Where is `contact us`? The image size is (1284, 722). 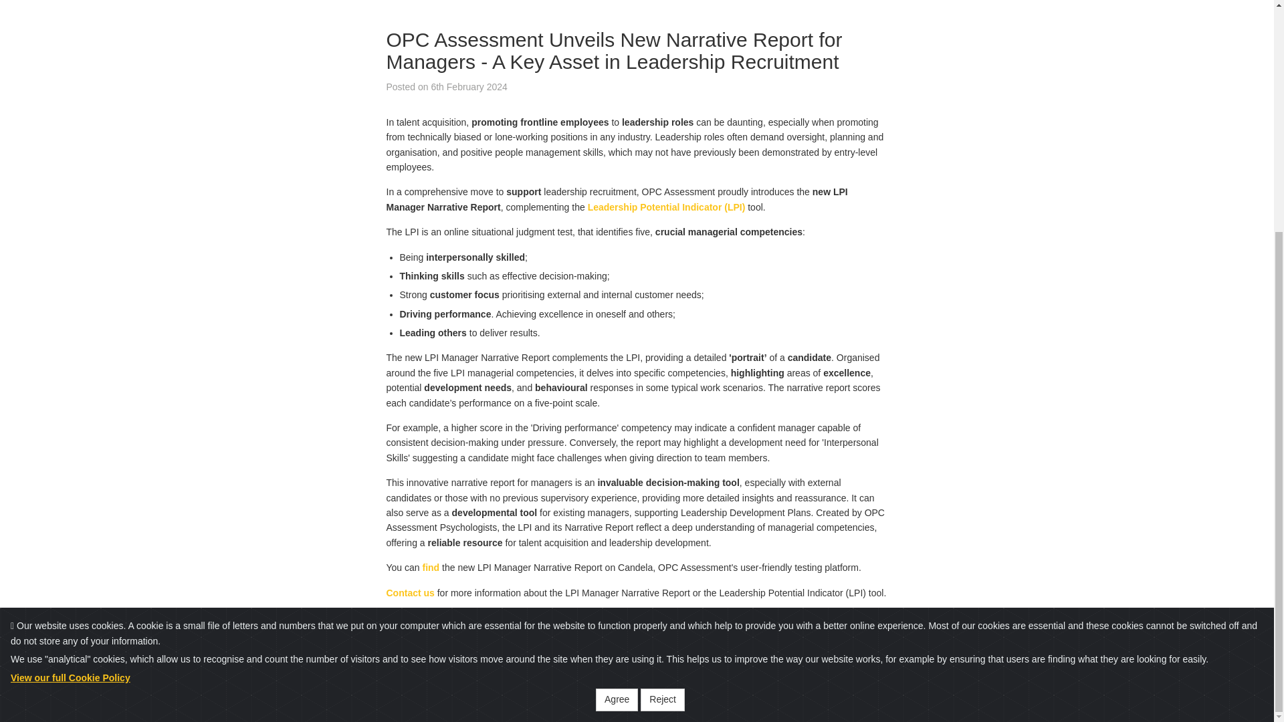
contact us is located at coordinates (411, 593).